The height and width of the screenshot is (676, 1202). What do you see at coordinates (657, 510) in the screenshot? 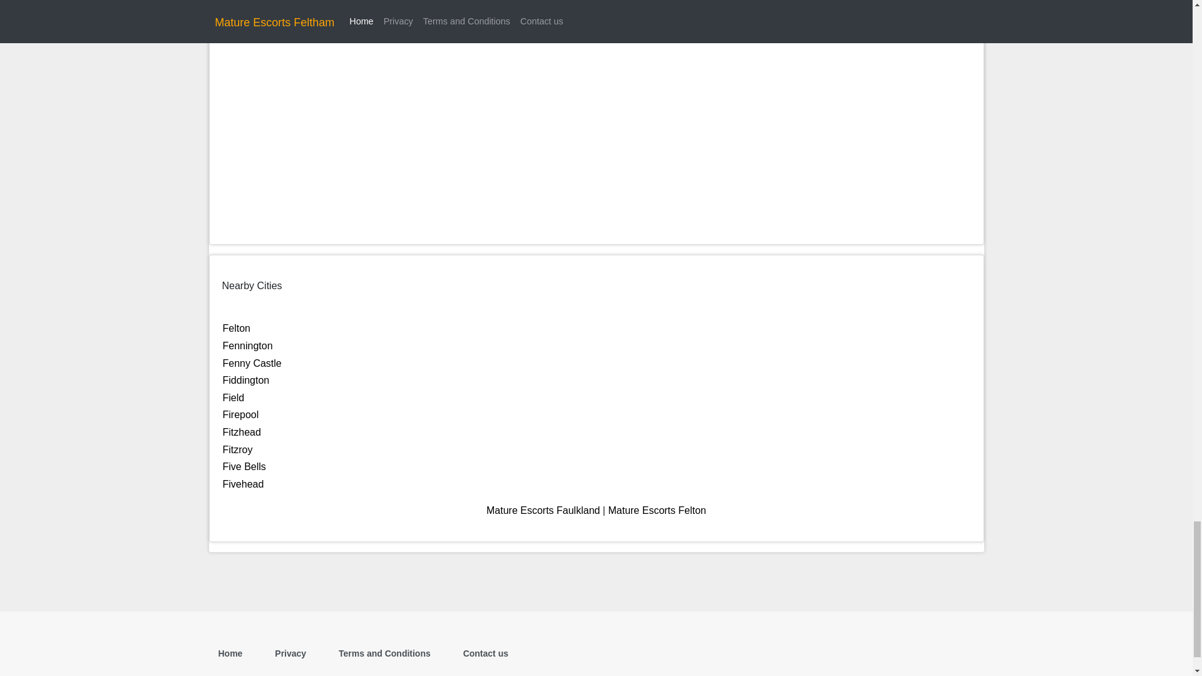
I see `Mature Escorts Felton` at bounding box center [657, 510].